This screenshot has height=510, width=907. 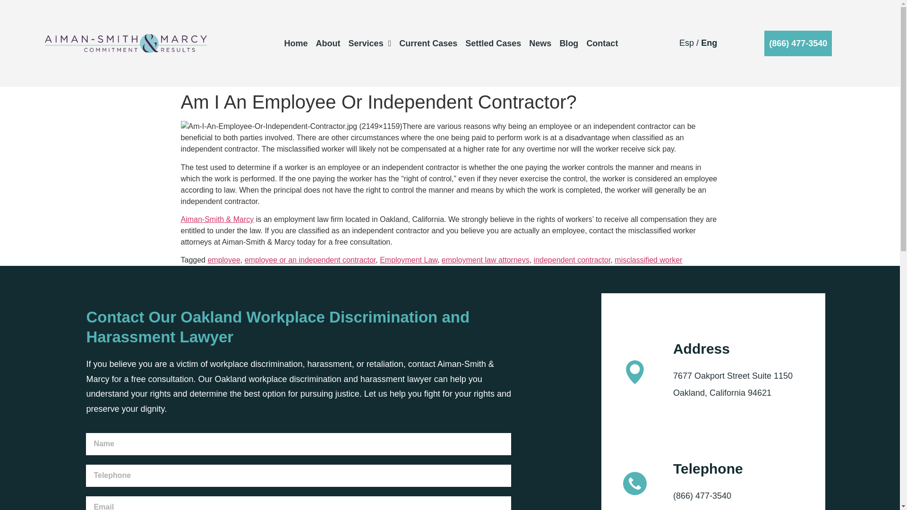 What do you see at coordinates (428, 43) in the screenshot?
I see `Current Cases` at bounding box center [428, 43].